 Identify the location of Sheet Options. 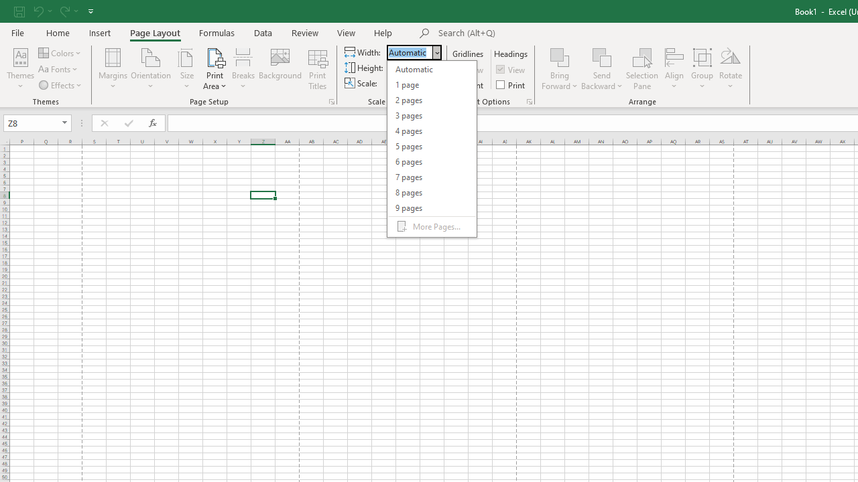
(530, 102).